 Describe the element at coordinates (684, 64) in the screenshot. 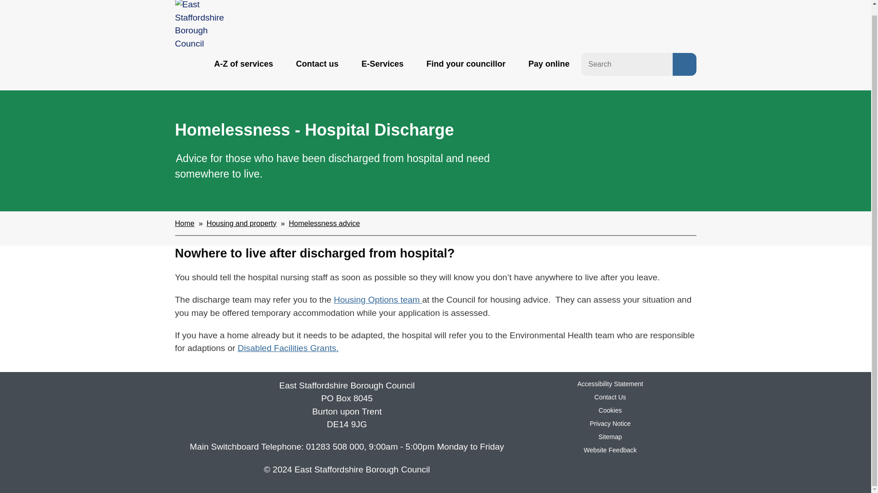

I see `Apply` at that location.